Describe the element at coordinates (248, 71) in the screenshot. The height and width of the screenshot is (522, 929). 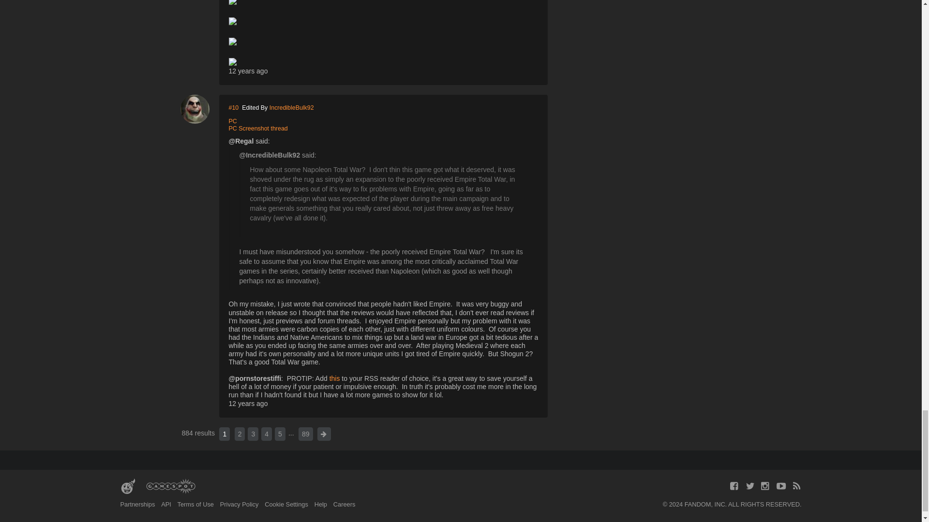
I see `Jul 30, 2011, 6:52am` at that location.